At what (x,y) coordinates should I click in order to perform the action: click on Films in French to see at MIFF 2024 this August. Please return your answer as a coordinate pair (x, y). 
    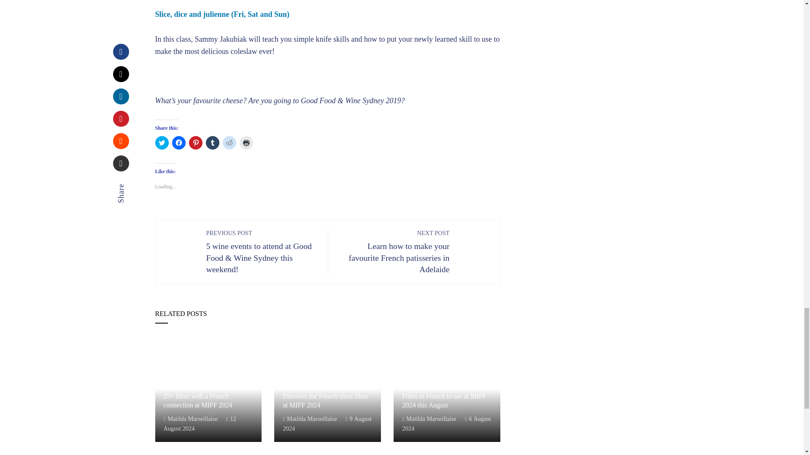
    Looking at the image, I should click on (444, 400).